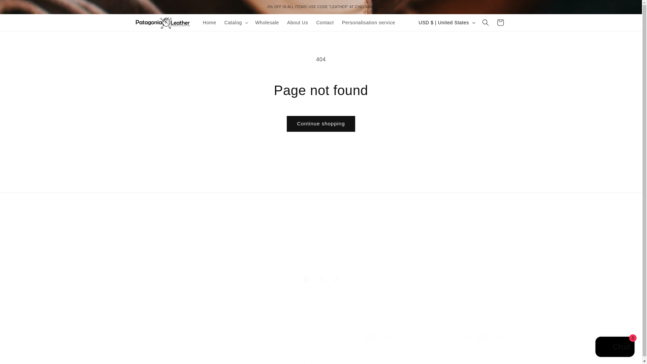  What do you see at coordinates (615, 347) in the screenshot?
I see `Skip to content` at bounding box center [615, 347].